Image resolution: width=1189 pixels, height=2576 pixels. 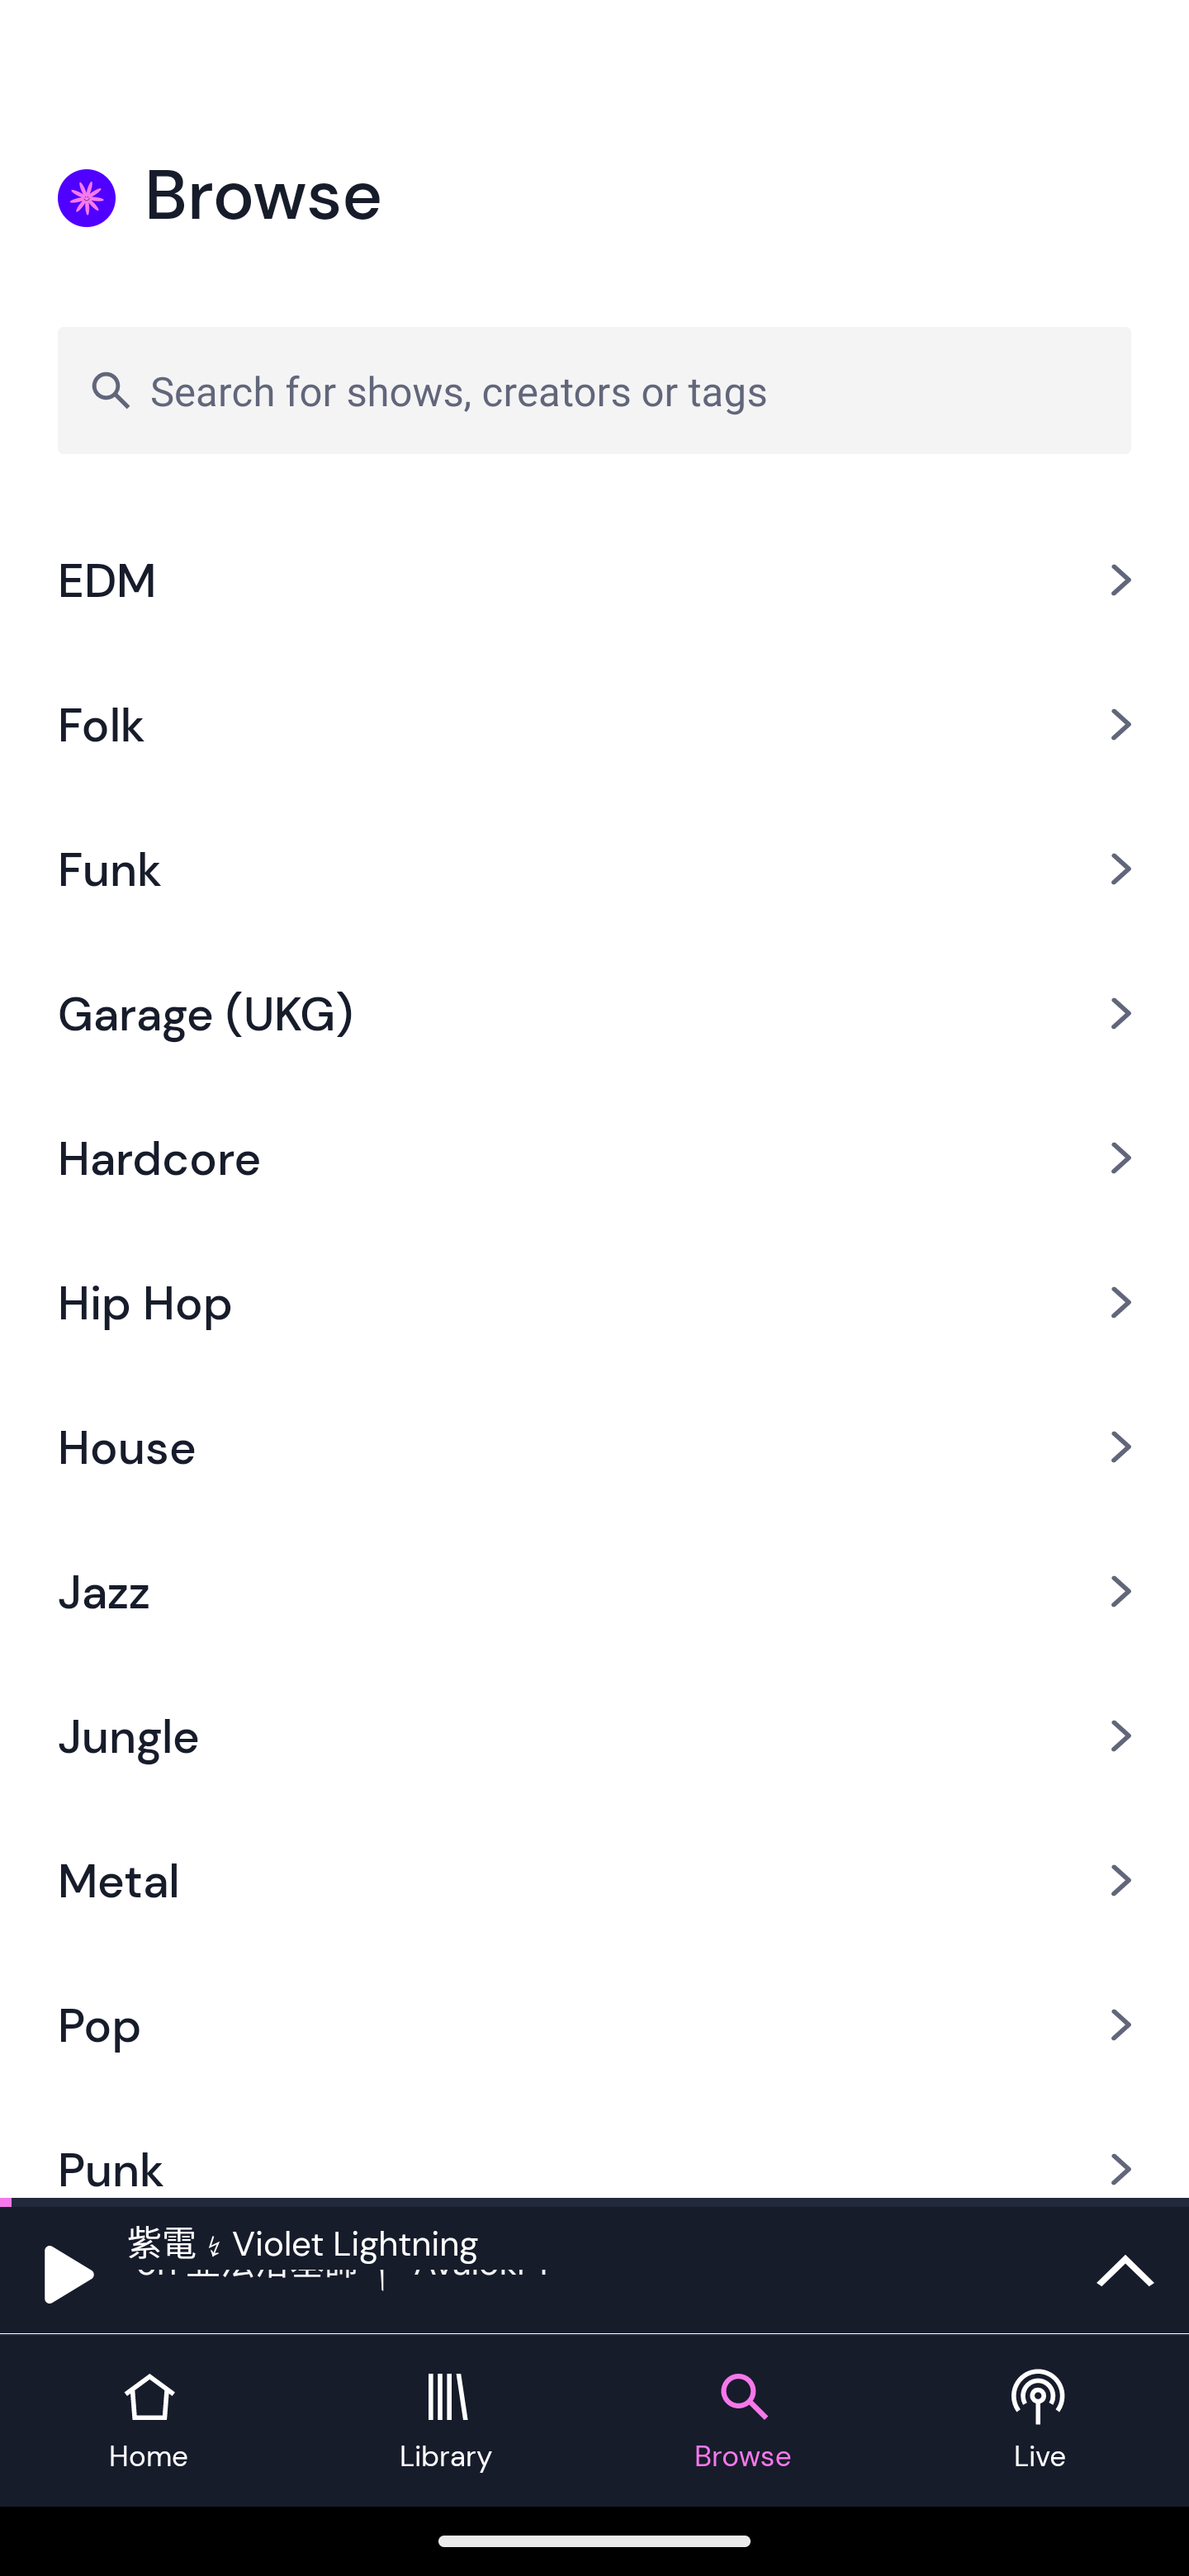 I want to click on Folk, so click(x=594, y=723).